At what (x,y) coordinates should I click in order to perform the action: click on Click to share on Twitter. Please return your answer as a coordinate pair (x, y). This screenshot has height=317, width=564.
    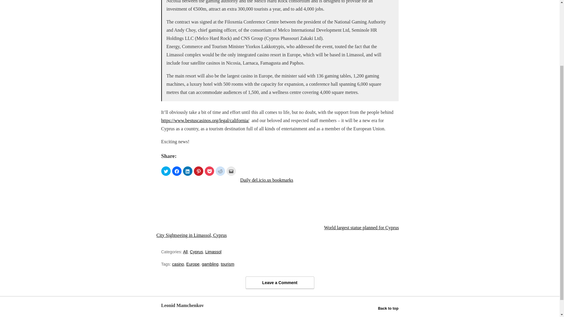
    Looking at the image, I should click on (165, 171).